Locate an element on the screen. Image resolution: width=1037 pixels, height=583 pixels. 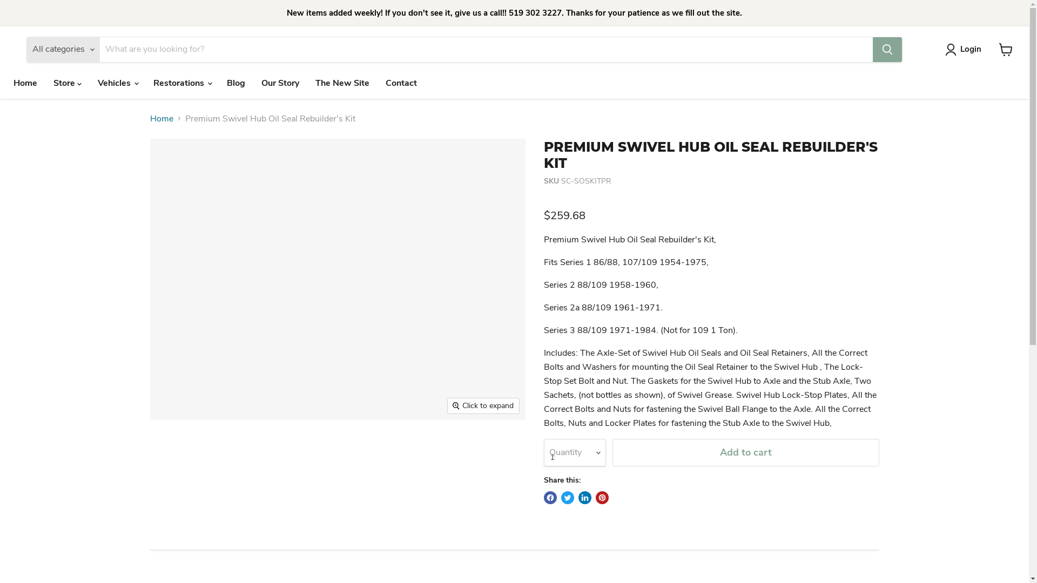
Share on LinkedIn is located at coordinates (584, 498).